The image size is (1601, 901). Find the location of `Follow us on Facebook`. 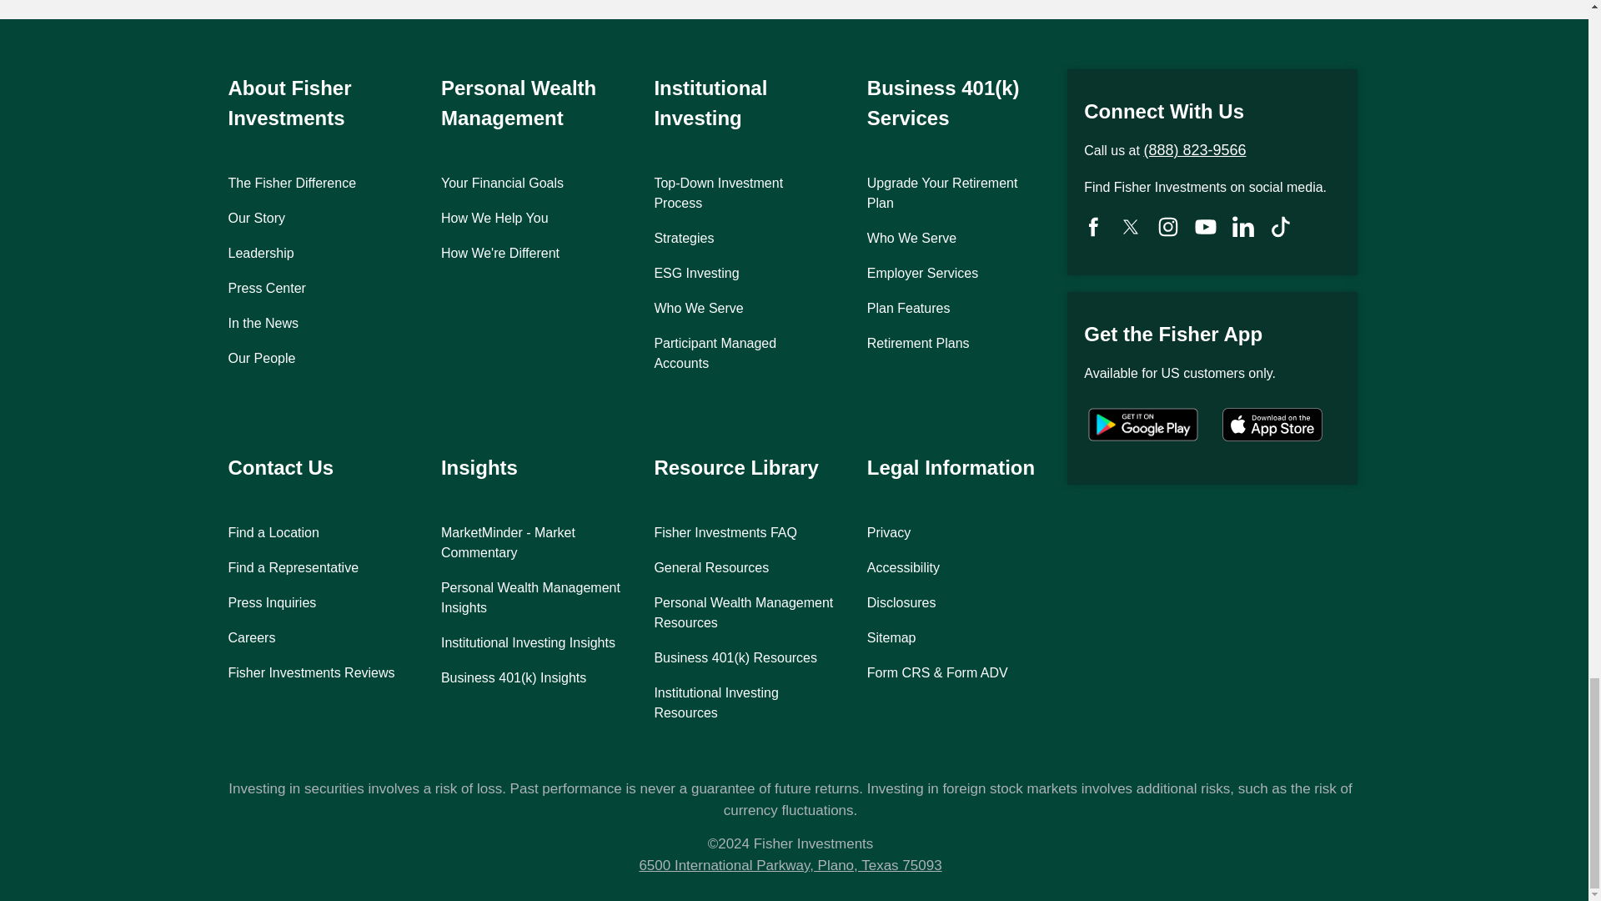

Follow us on Facebook is located at coordinates (1093, 229).